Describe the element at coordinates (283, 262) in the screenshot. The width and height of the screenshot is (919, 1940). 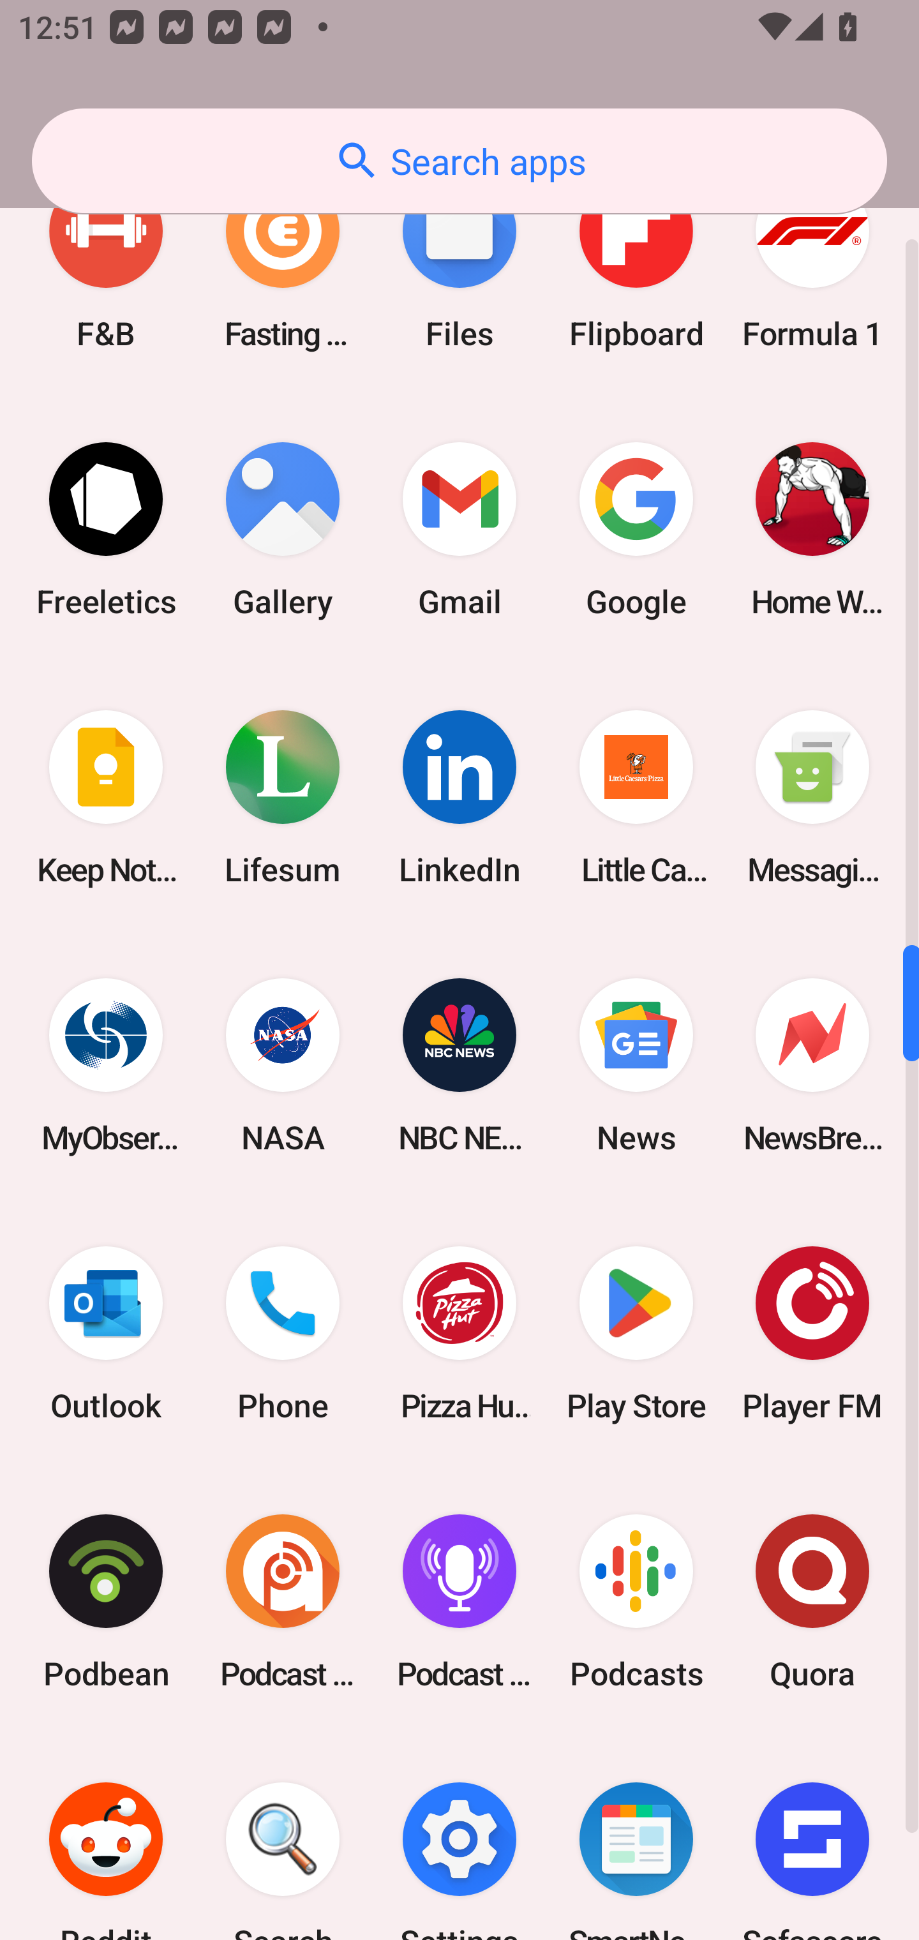
I see `Fasting Coach` at that location.